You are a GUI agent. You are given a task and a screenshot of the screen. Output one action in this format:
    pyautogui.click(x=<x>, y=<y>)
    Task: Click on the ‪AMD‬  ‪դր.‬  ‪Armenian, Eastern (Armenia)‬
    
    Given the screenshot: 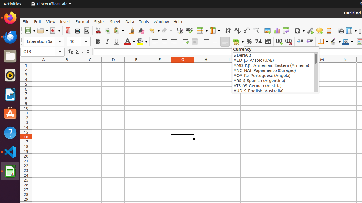 What is the action you would take?
    pyautogui.click(x=274, y=65)
    